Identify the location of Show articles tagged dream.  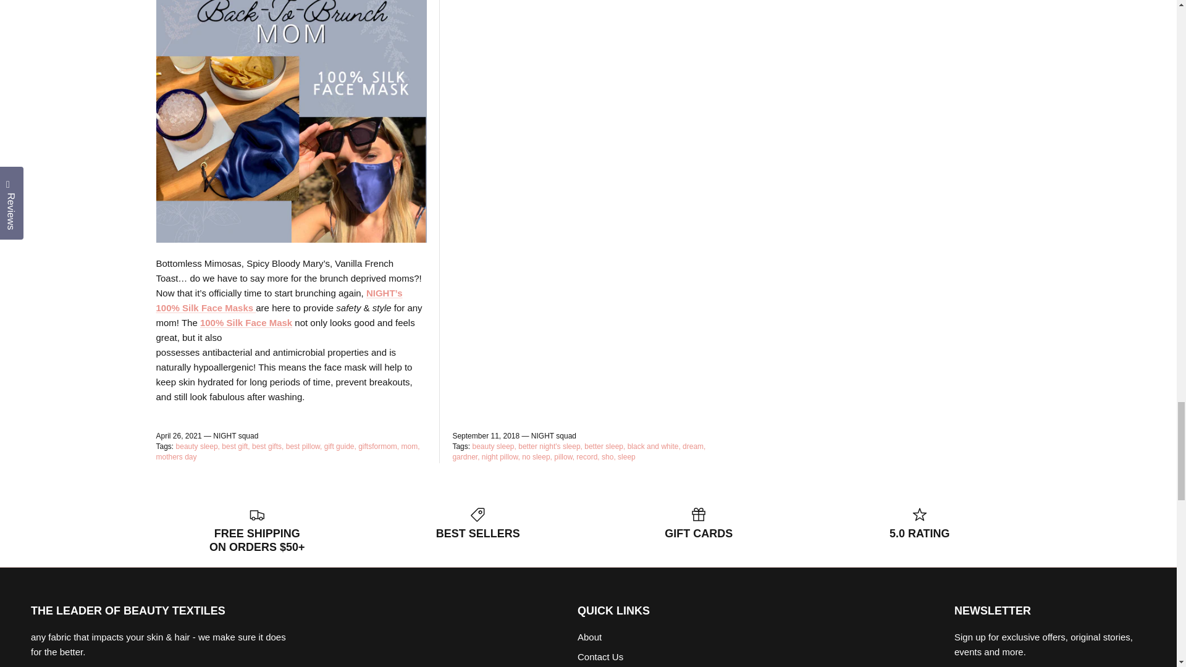
(694, 447).